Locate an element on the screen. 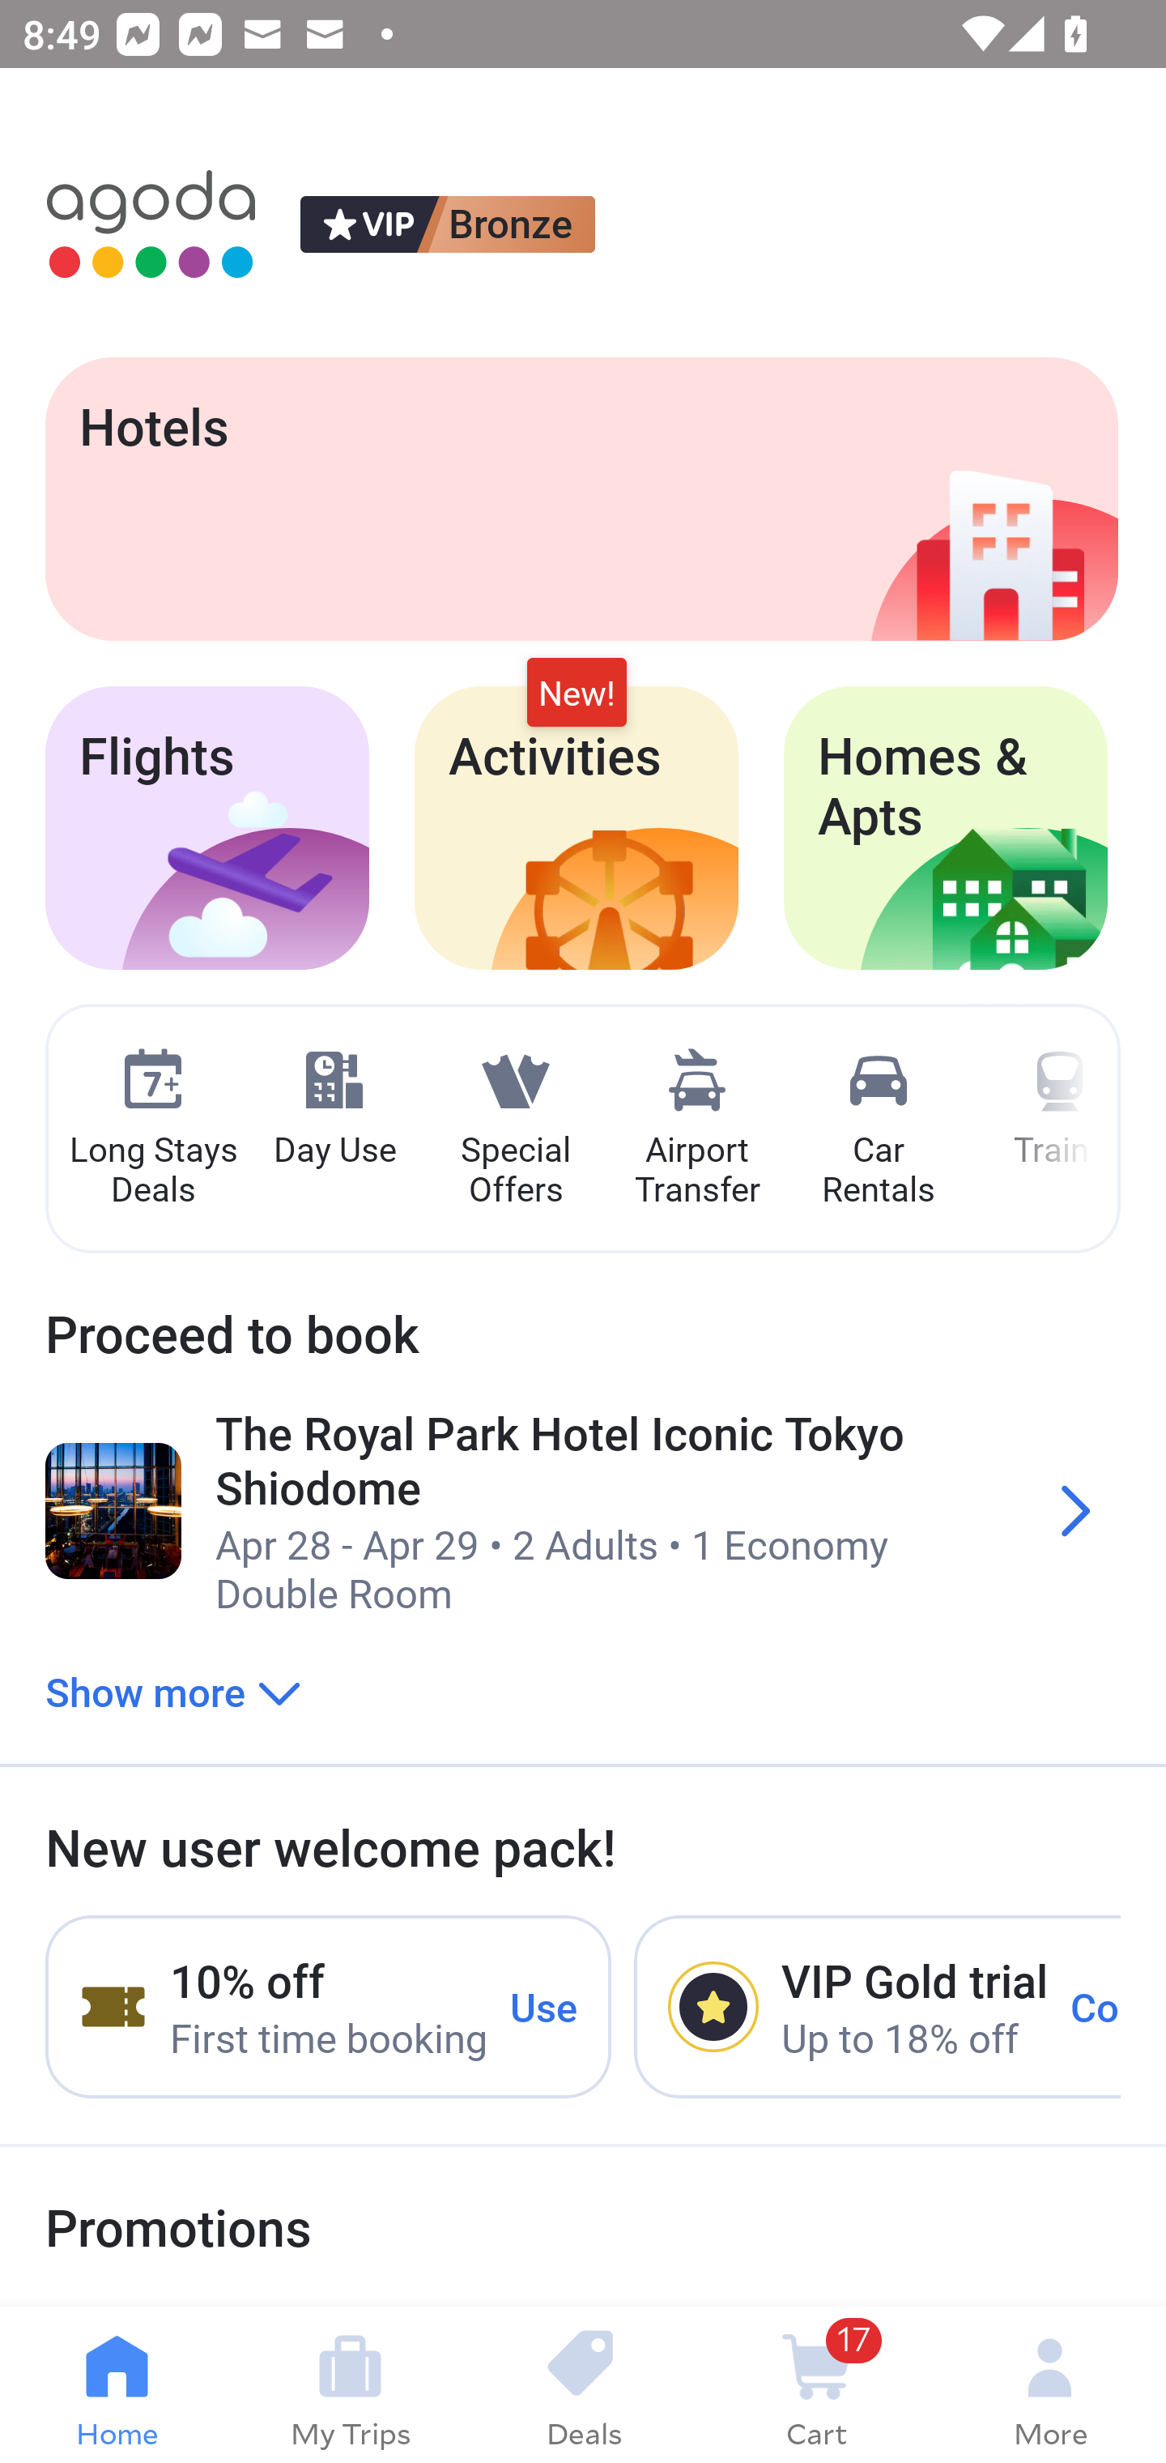 The height and width of the screenshot is (2463, 1166). Hotels is located at coordinates (581, 498).